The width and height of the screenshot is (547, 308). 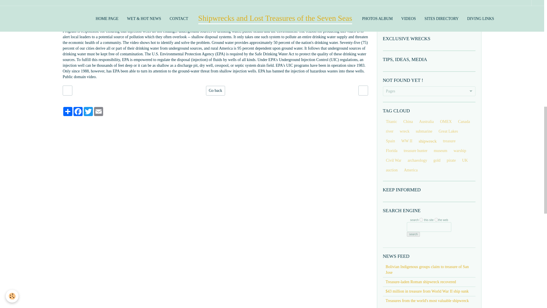 What do you see at coordinates (413, 234) in the screenshot?
I see `search` at bounding box center [413, 234].